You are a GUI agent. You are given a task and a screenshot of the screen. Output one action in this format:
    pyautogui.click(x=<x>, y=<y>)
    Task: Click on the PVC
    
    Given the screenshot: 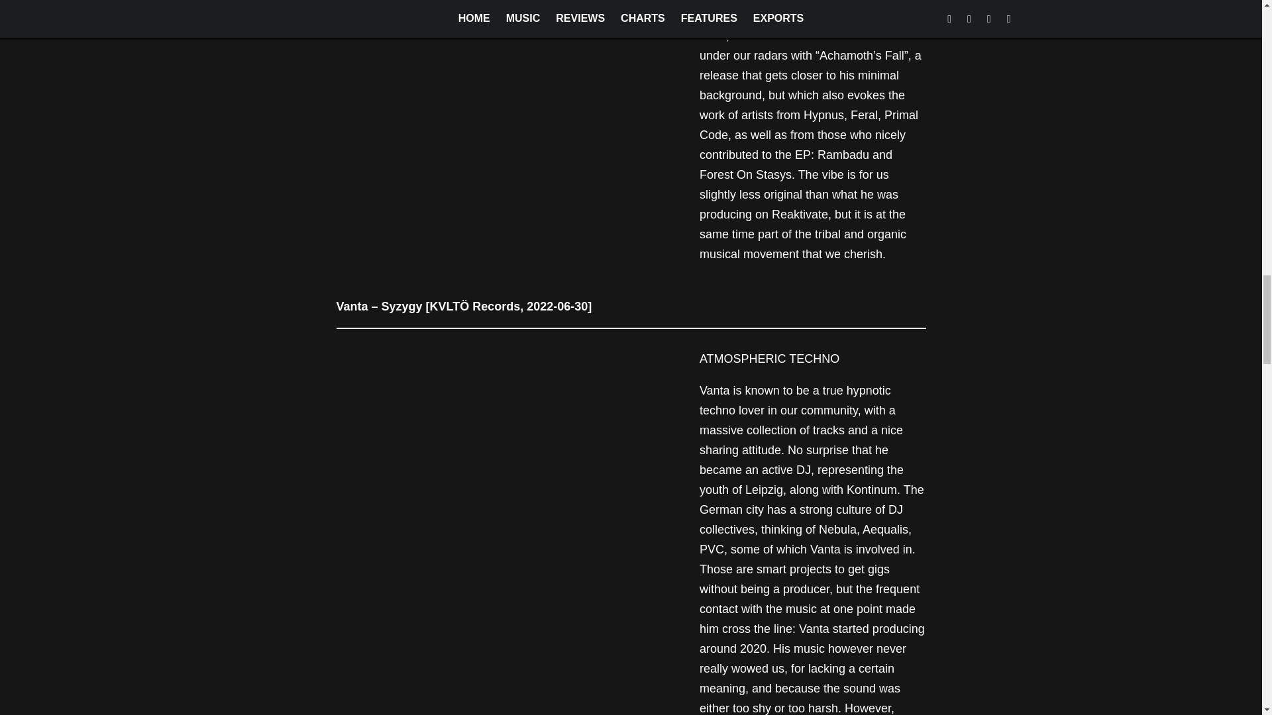 What is the action you would take?
    pyautogui.click(x=712, y=549)
    